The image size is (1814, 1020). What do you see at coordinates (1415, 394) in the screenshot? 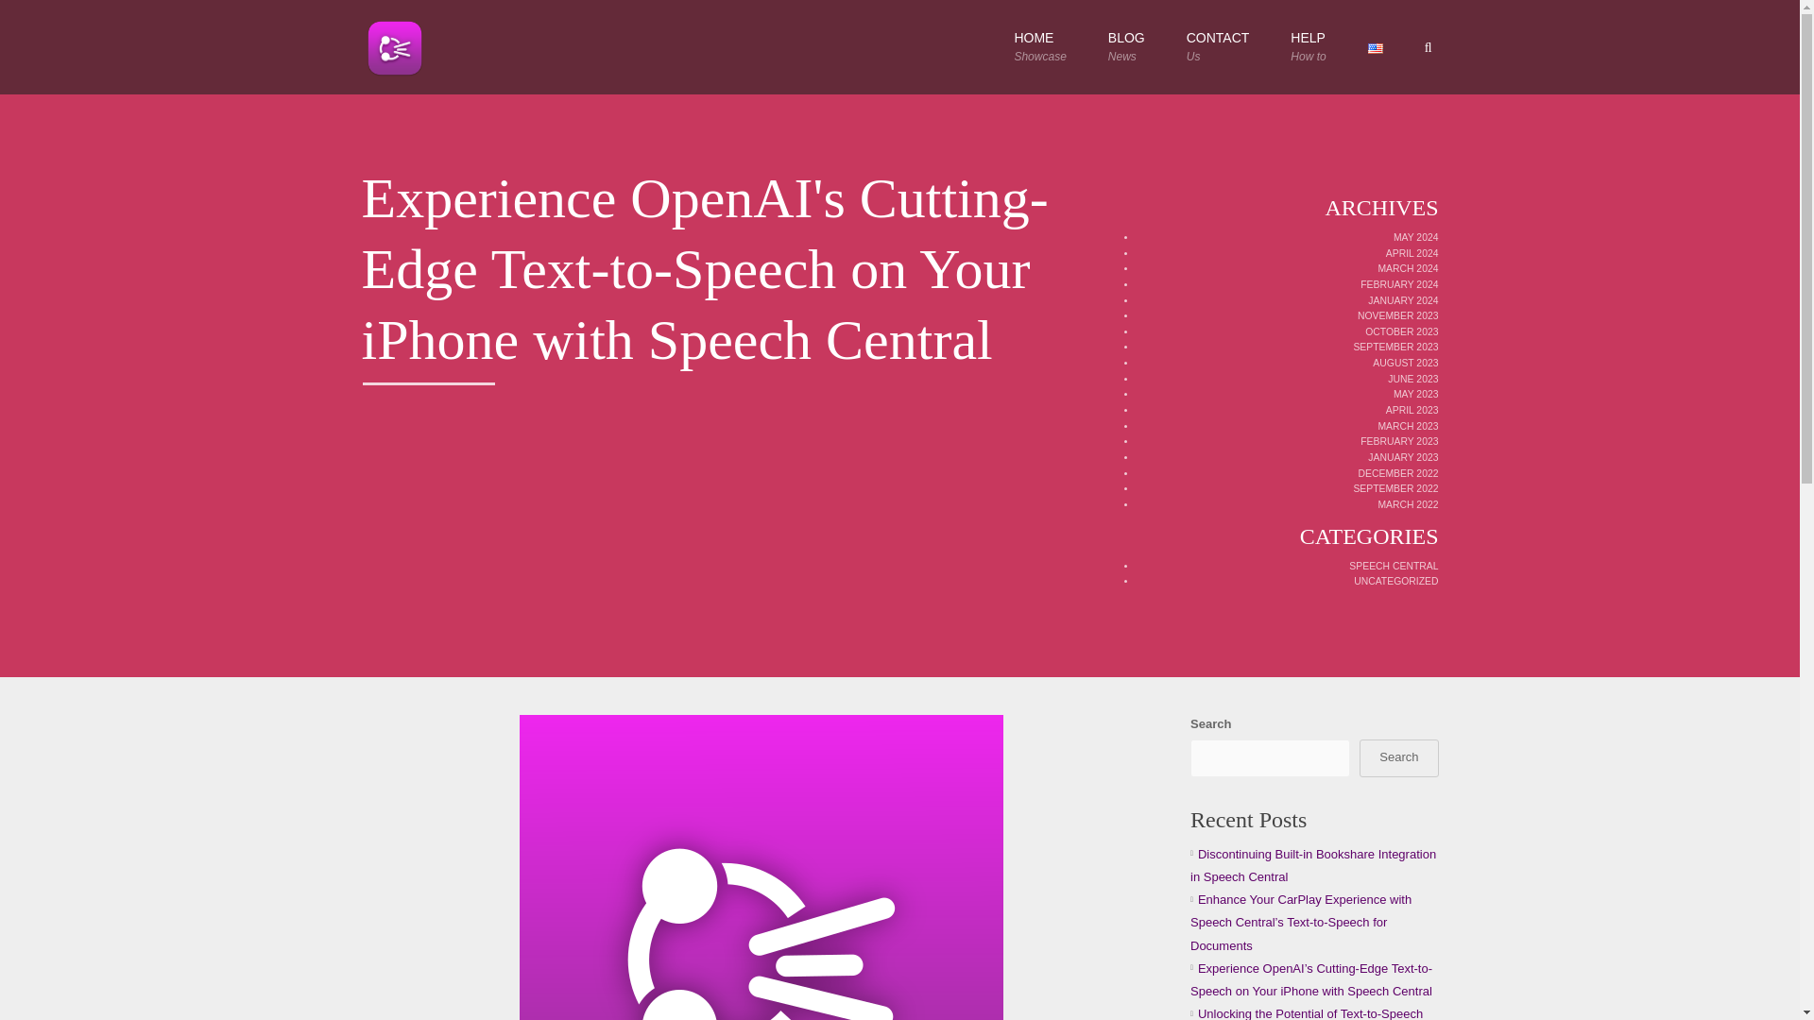
I see `MAY 2023` at bounding box center [1415, 394].